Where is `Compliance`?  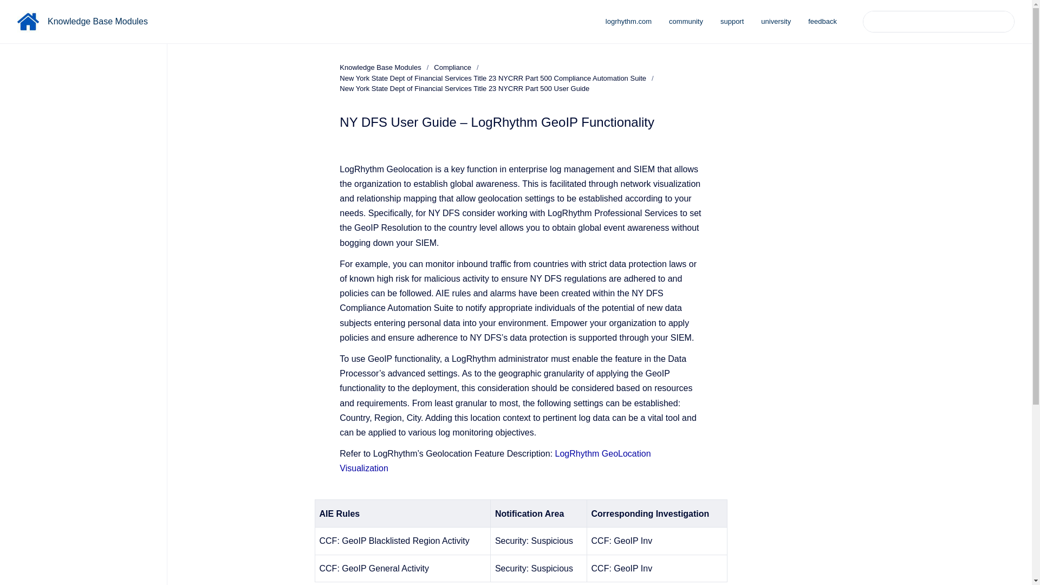 Compliance is located at coordinates (452, 67).